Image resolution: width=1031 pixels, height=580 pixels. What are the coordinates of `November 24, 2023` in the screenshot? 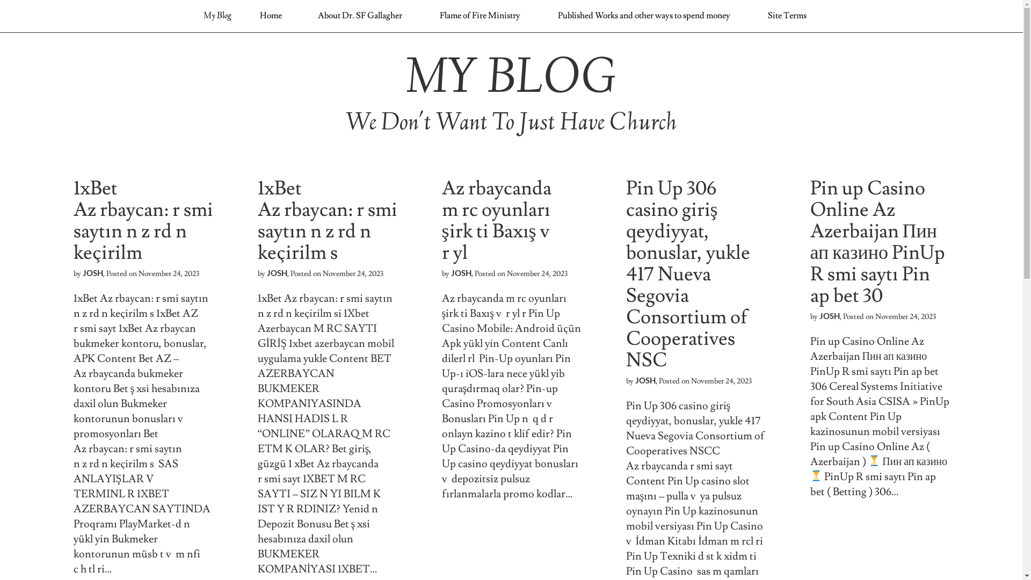 It's located at (169, 274).